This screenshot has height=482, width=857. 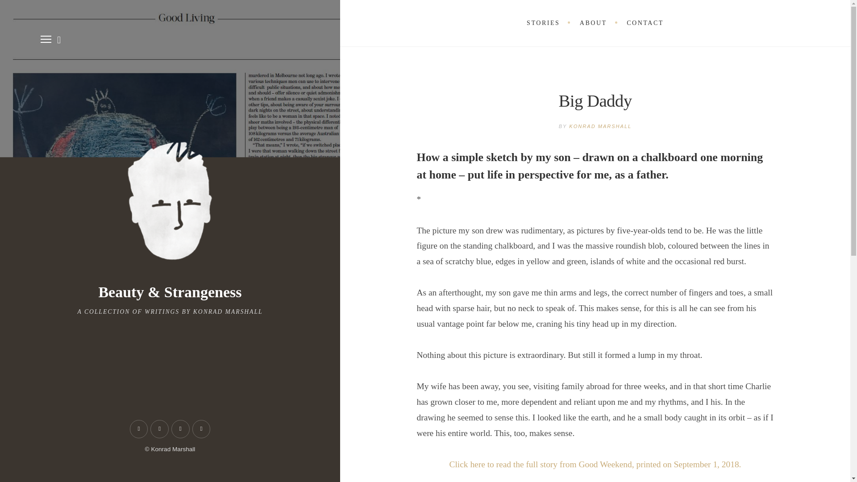 I want to click on ABOUT, so click(x=593, y=23).